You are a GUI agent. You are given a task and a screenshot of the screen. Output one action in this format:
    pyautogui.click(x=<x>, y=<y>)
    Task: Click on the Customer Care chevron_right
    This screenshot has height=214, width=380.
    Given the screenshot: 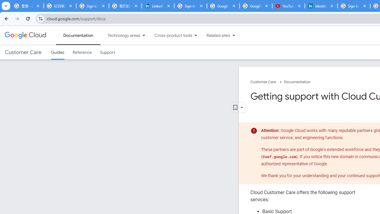 What is the action you would take?
    pyautogui.click(x=267, y=82)
    